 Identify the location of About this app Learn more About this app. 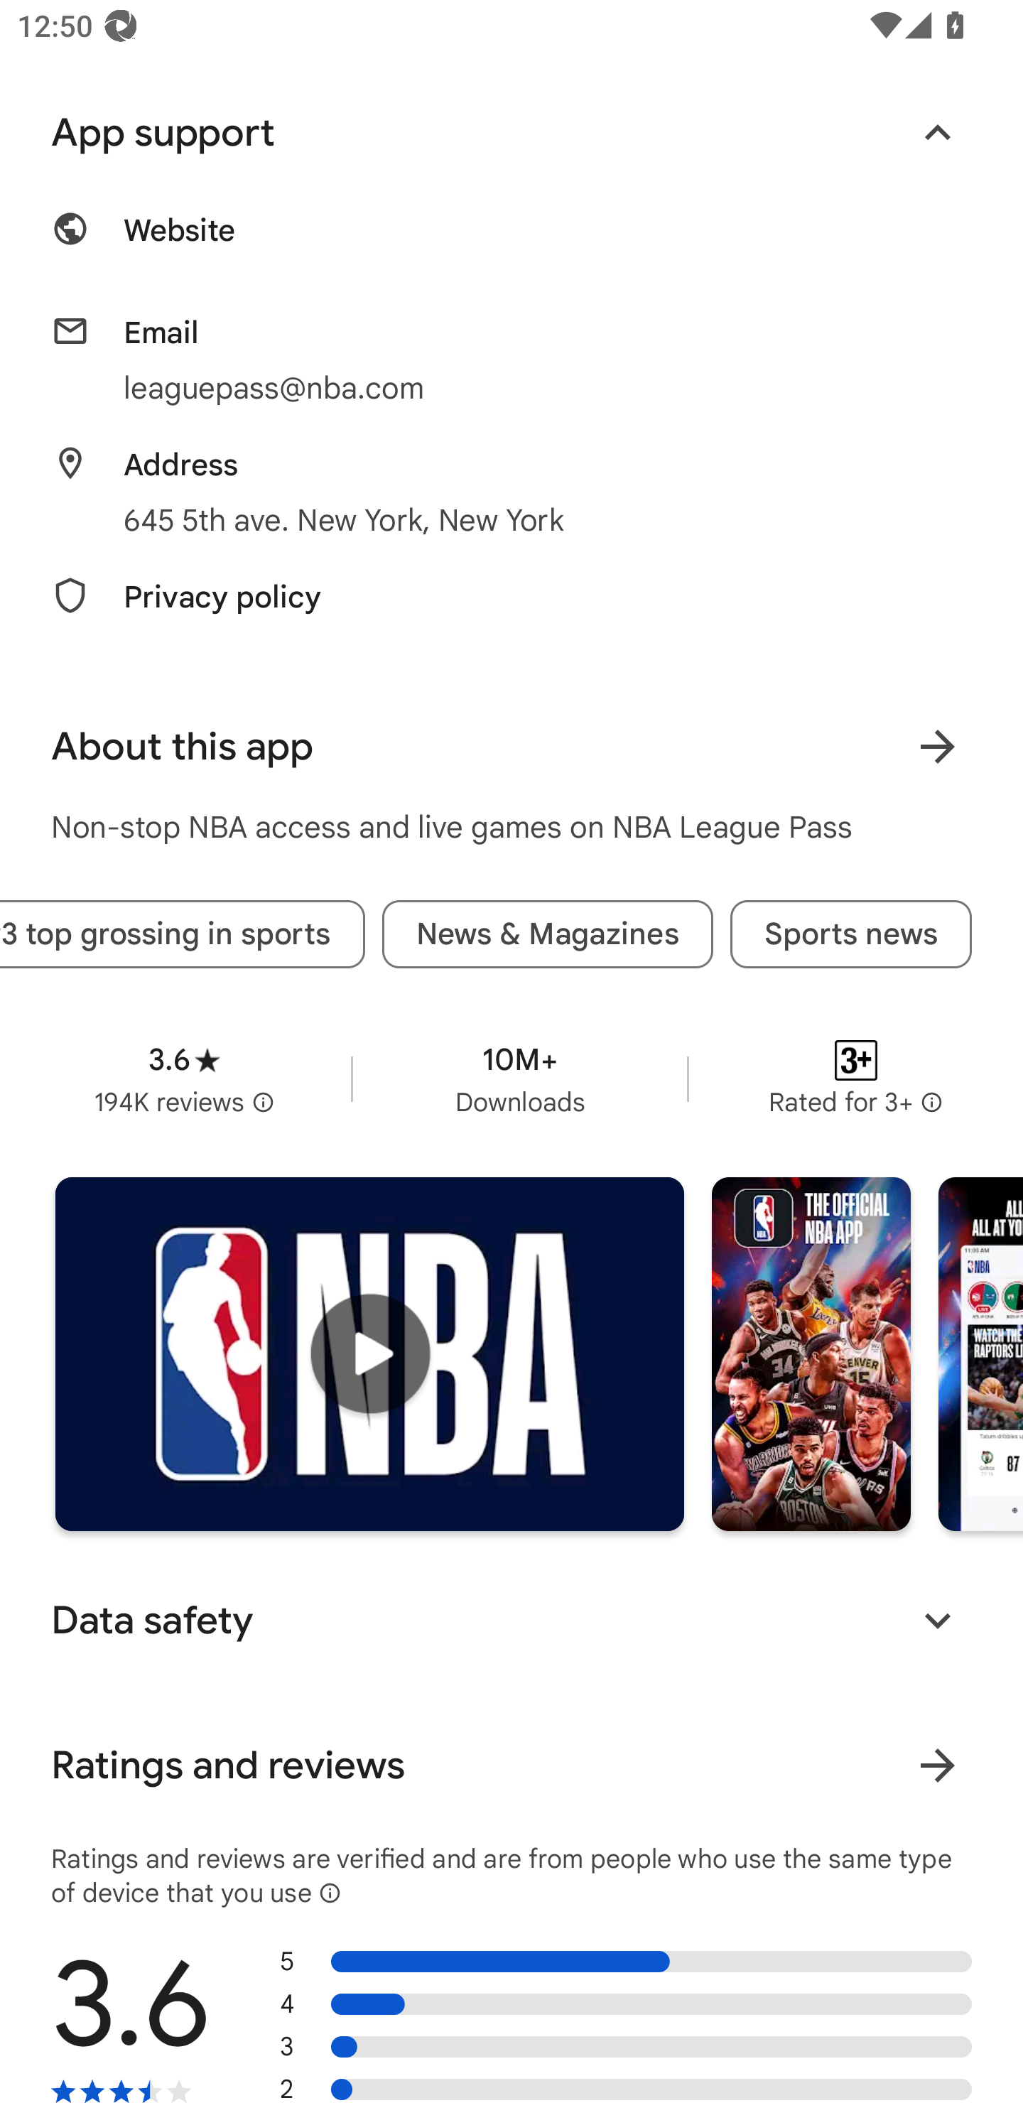
(511, 746).